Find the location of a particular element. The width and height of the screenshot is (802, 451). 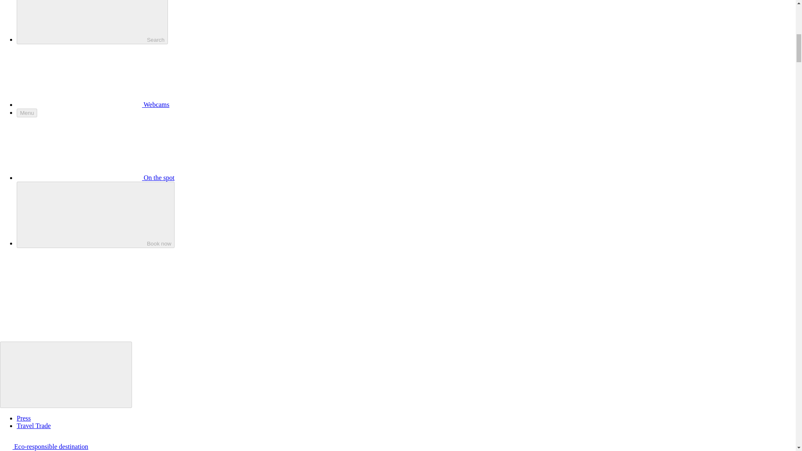

Search is located at coordinates (92, 22).